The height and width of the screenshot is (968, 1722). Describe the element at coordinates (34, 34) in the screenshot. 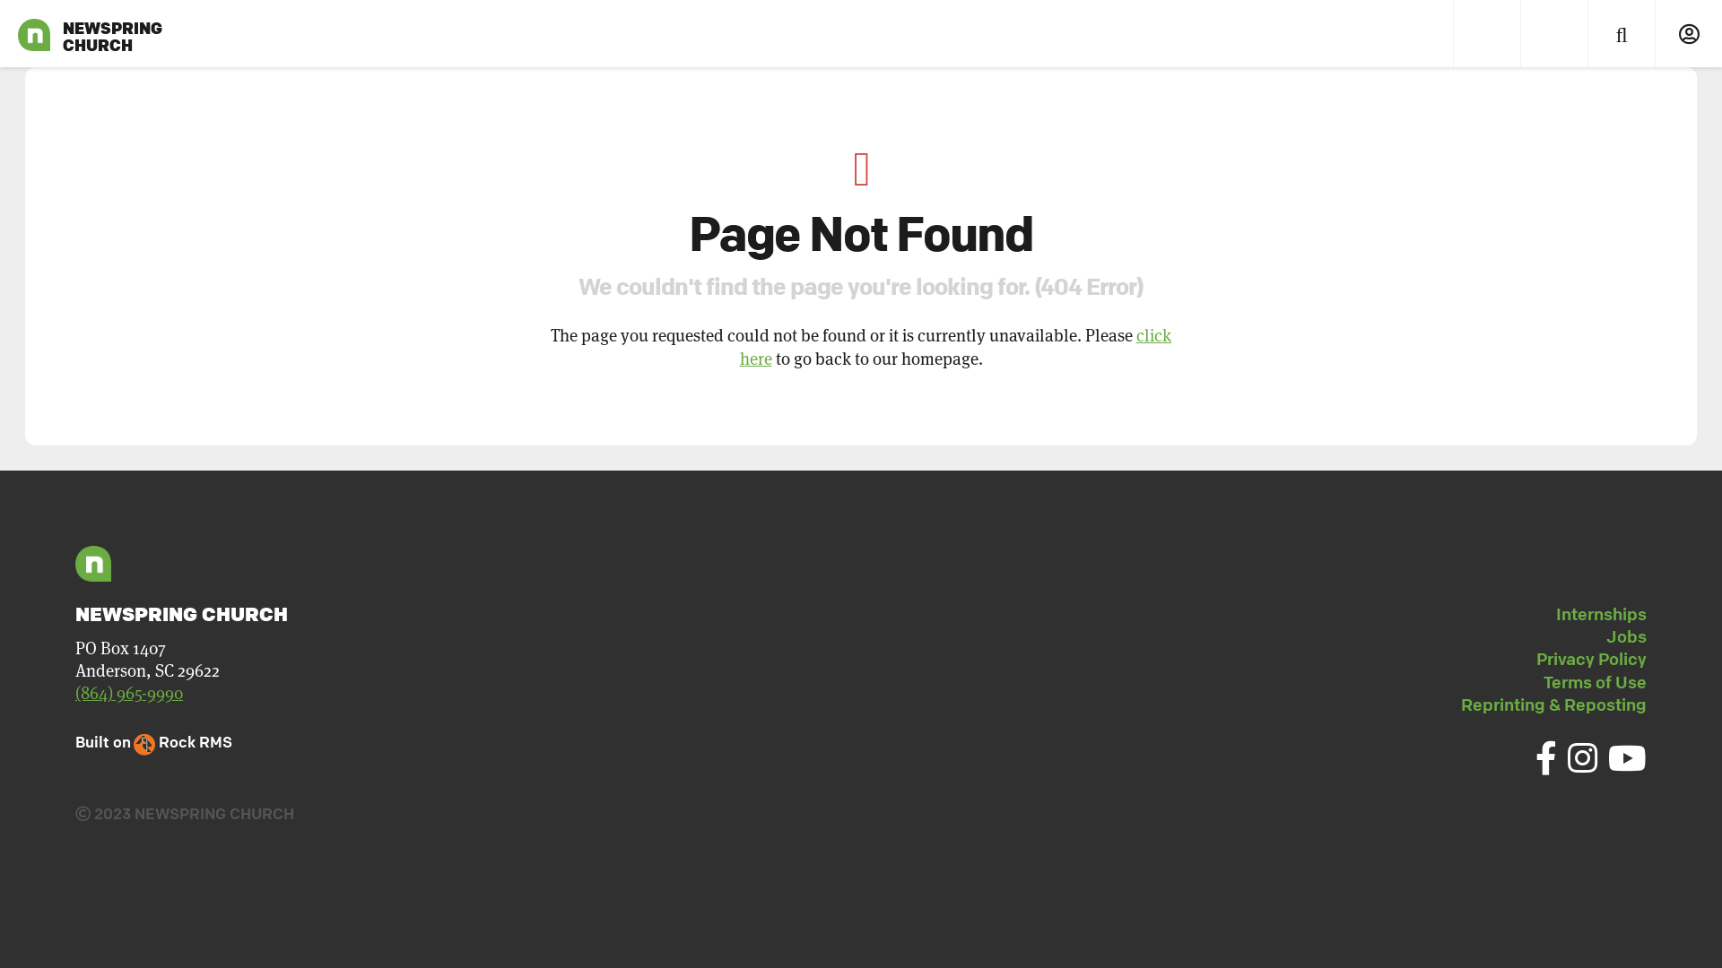

I see `NEWSPRING CHURCH` at that location.